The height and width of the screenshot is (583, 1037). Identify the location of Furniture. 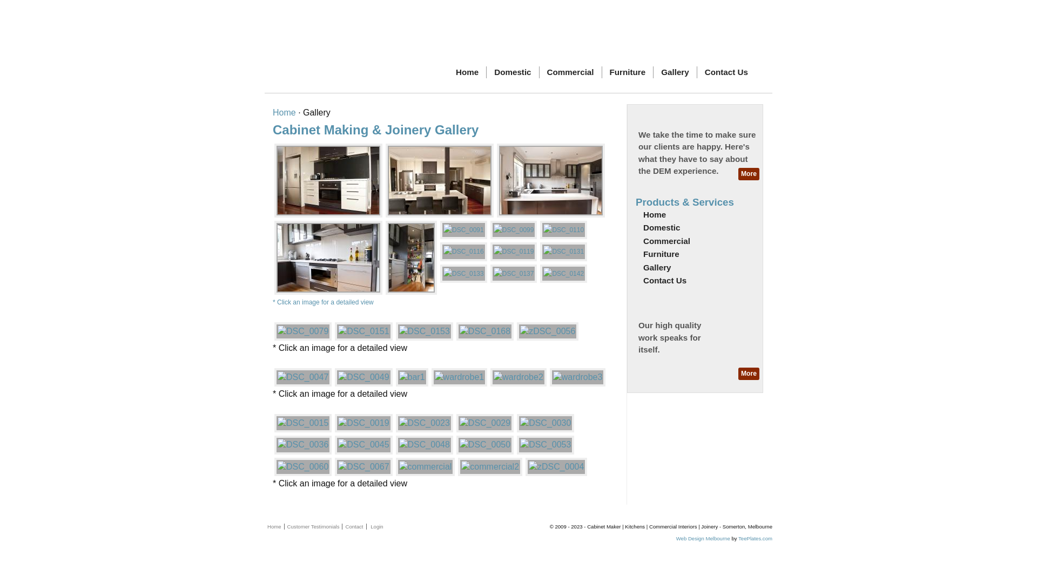
(695, 254).